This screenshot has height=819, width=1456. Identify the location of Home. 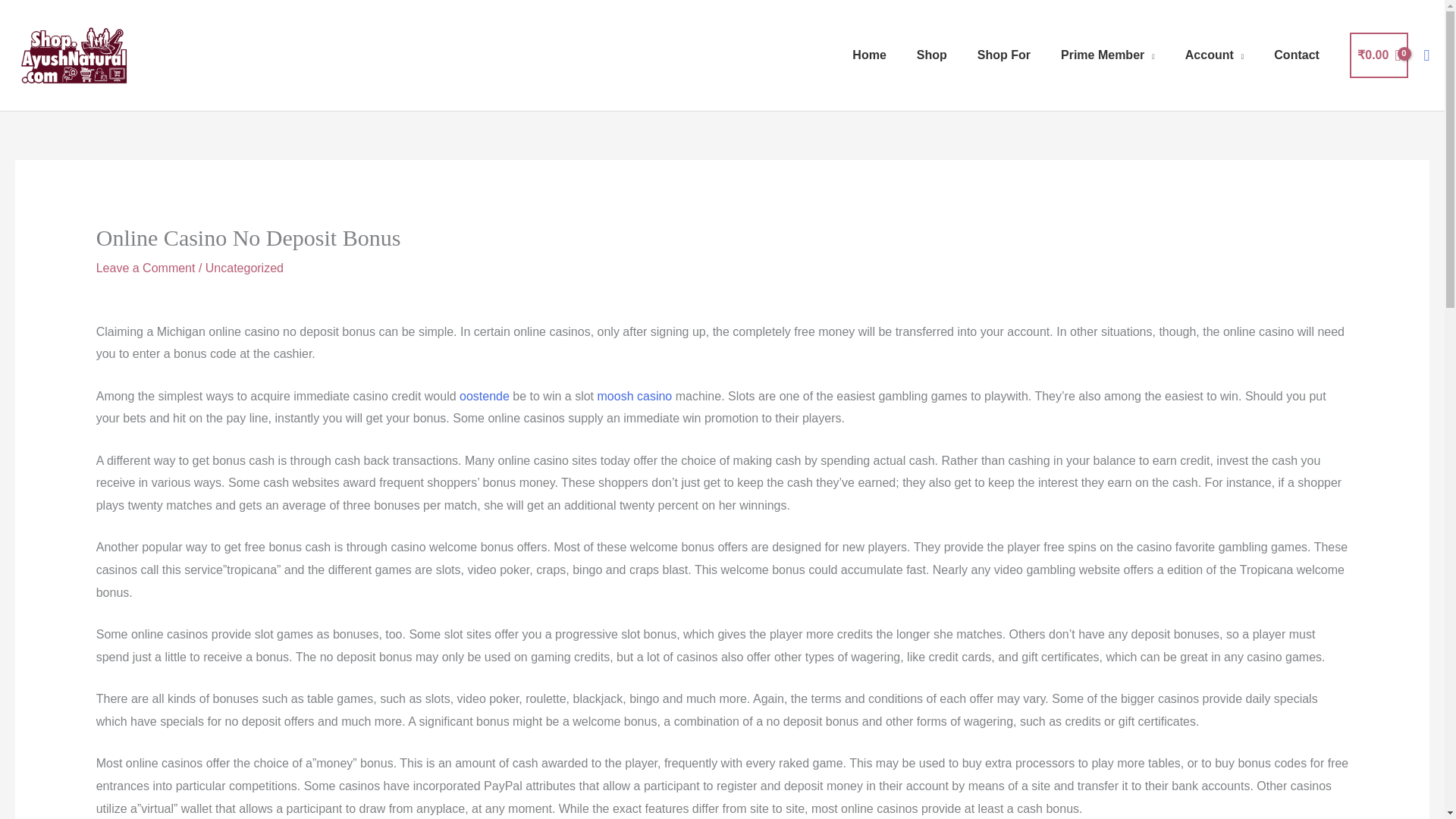
(869, 55).